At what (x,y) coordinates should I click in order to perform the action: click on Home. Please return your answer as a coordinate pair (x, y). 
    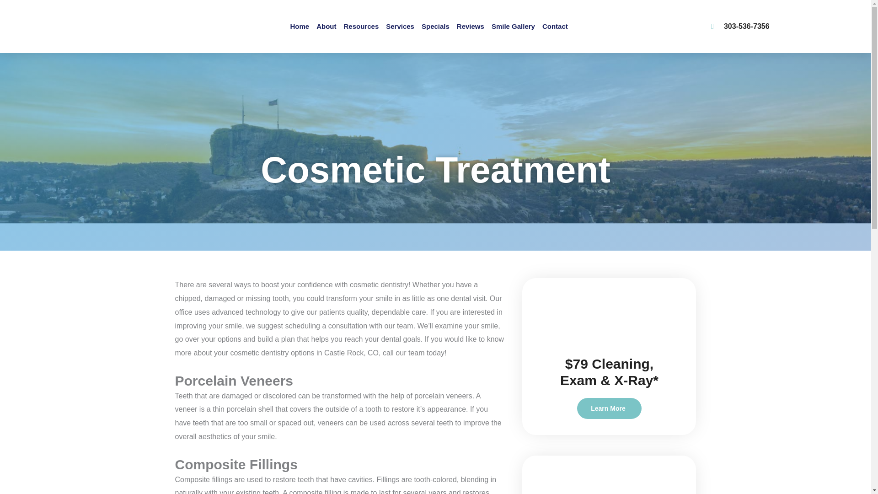
    Looking at the image, I should click on (299, 27).